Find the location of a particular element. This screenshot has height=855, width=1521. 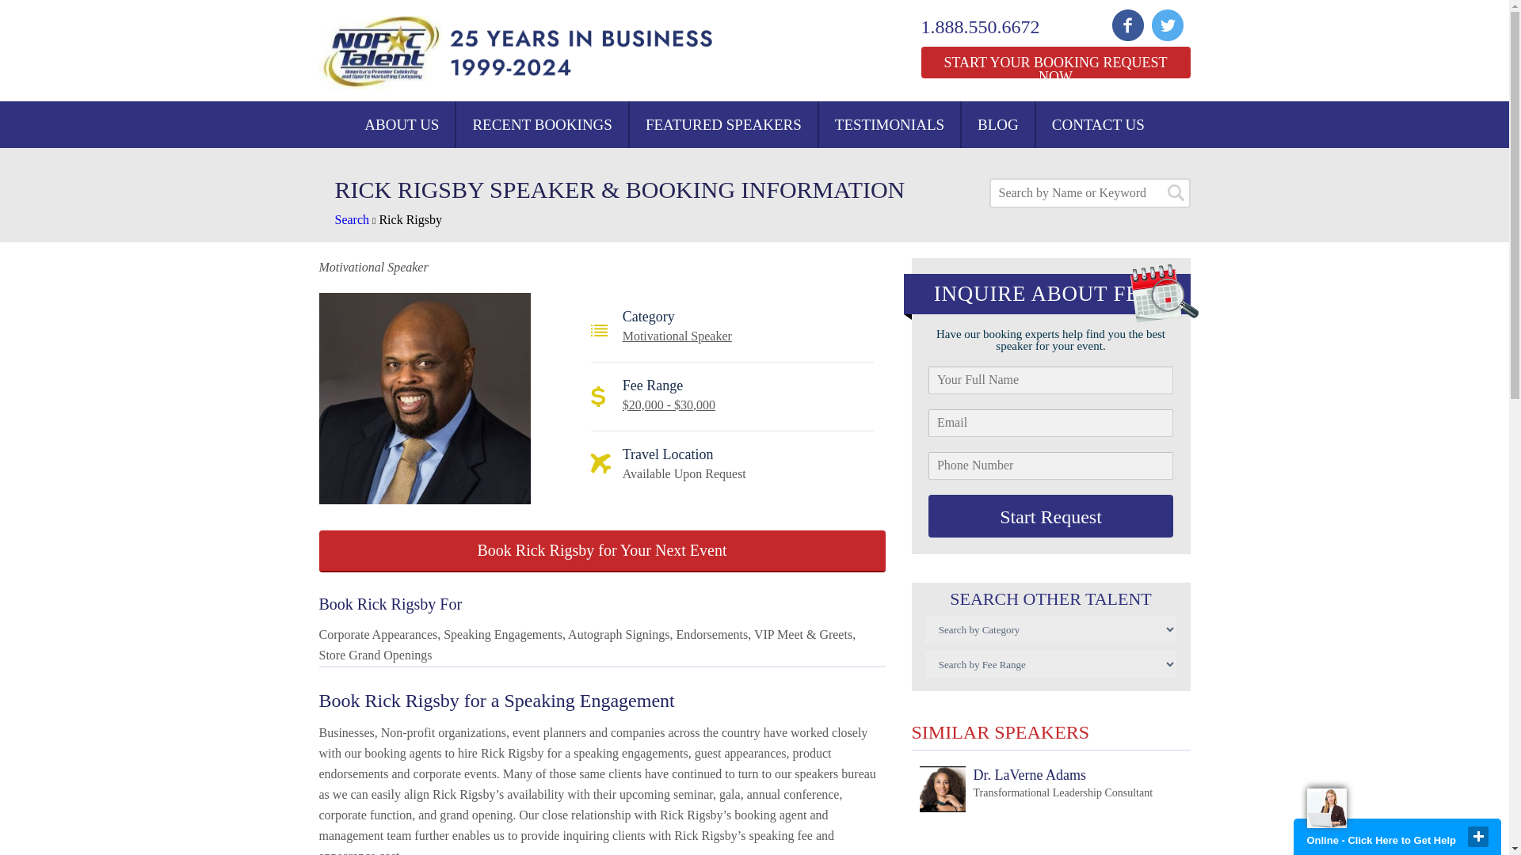

FEATURED SPEAKERS is located at coordinates (1035, 790).